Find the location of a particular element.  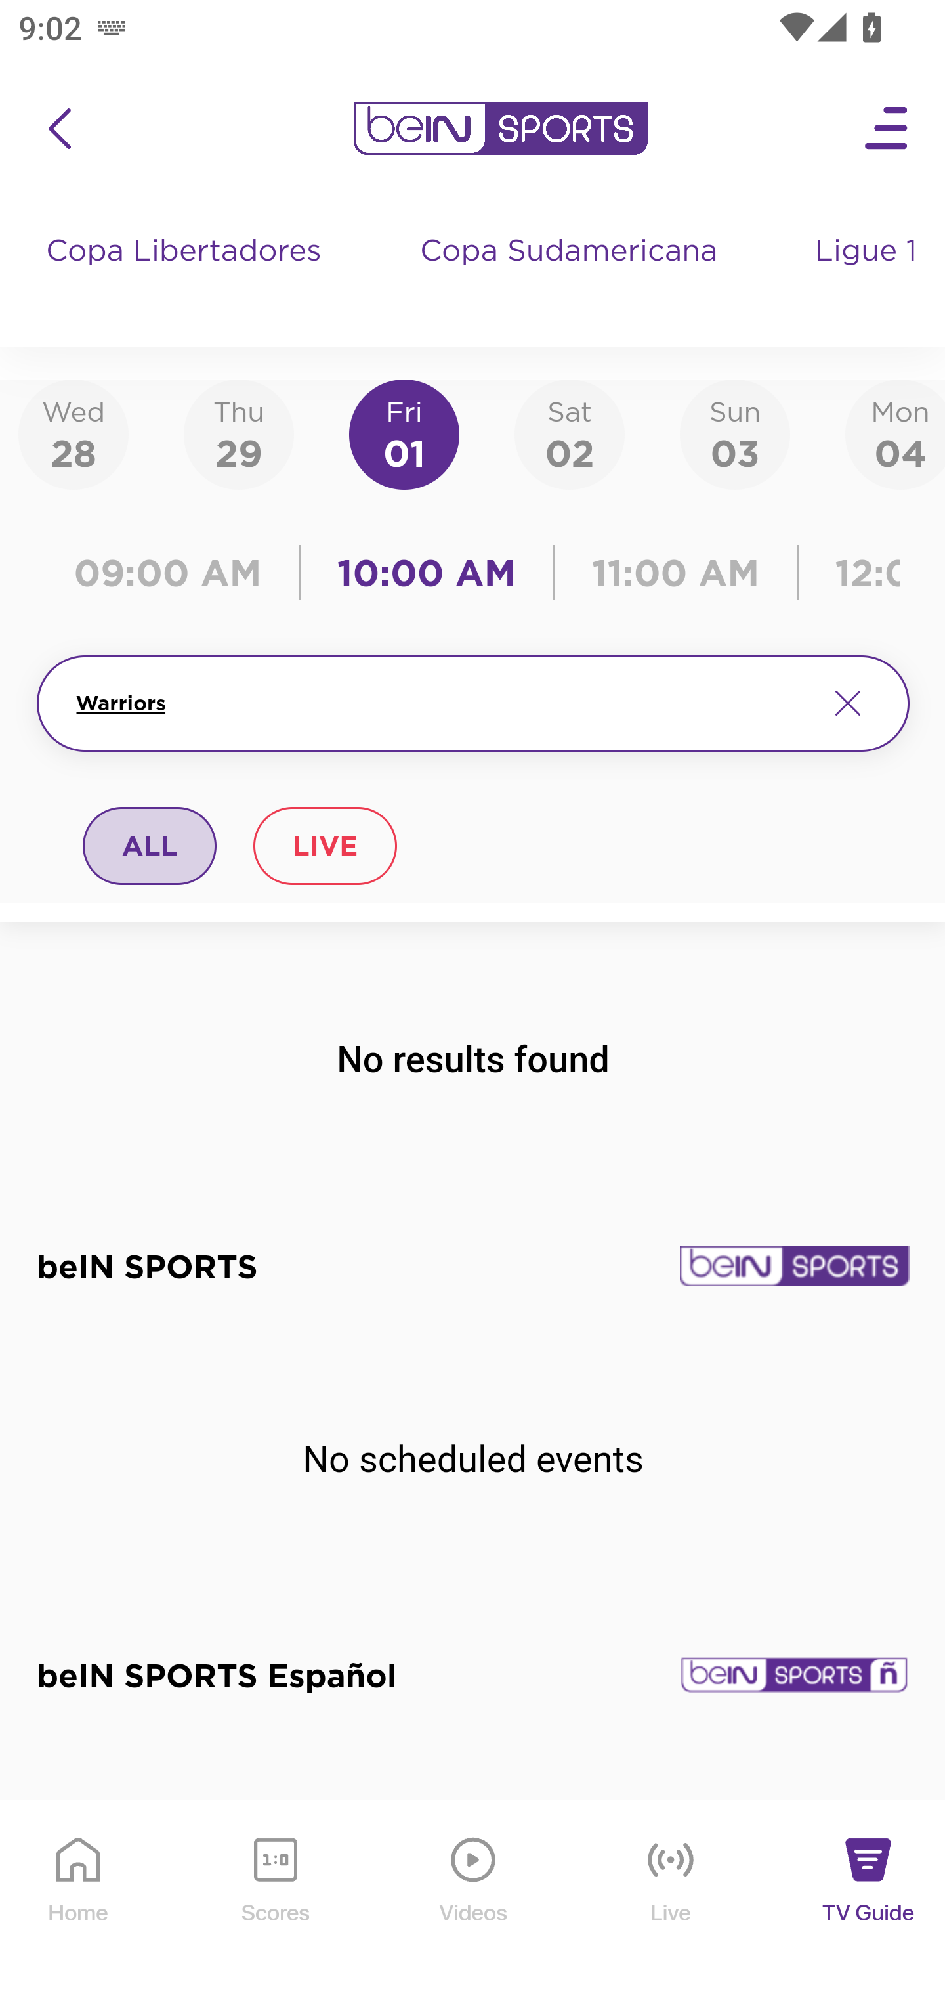

Scores Scores Icon Scores is located at coordinates (275, 1899).